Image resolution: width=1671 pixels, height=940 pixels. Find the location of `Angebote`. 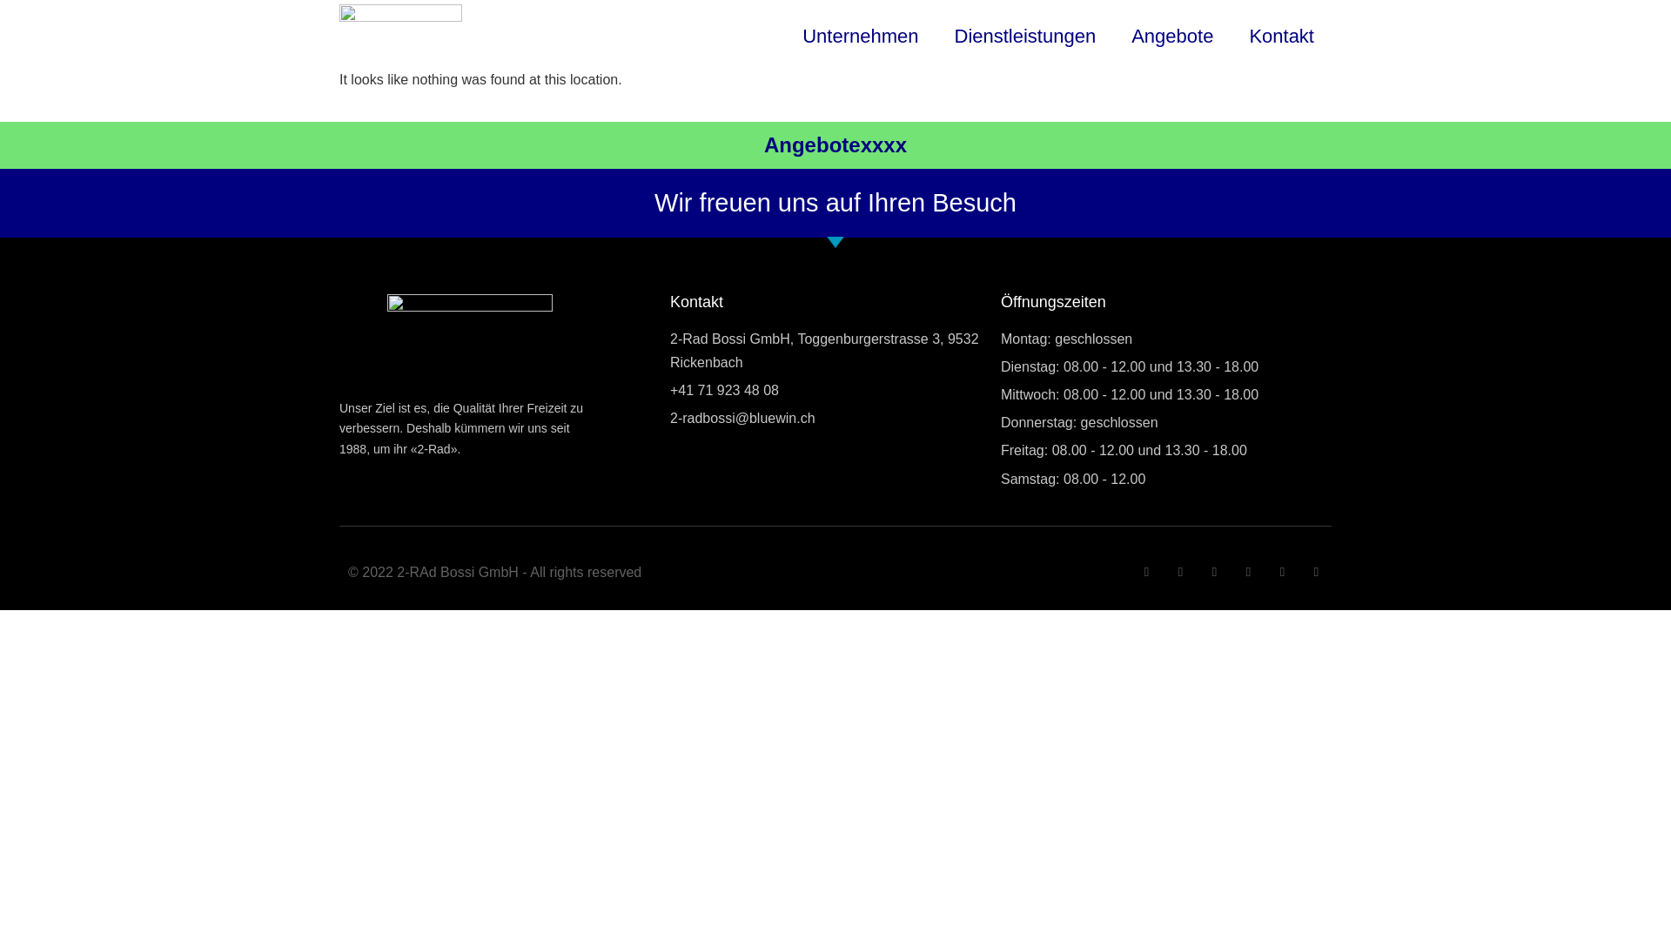

Angebote is located at coordinates (1172, 37).